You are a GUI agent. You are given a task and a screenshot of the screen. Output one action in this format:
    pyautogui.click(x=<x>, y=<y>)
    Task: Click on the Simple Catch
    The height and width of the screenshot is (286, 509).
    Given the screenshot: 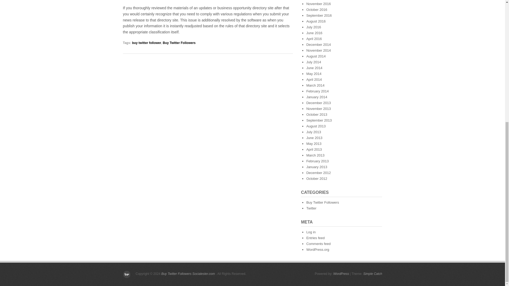 What is the action you would take?
    pyautogui.click(x=373, y=274)
    